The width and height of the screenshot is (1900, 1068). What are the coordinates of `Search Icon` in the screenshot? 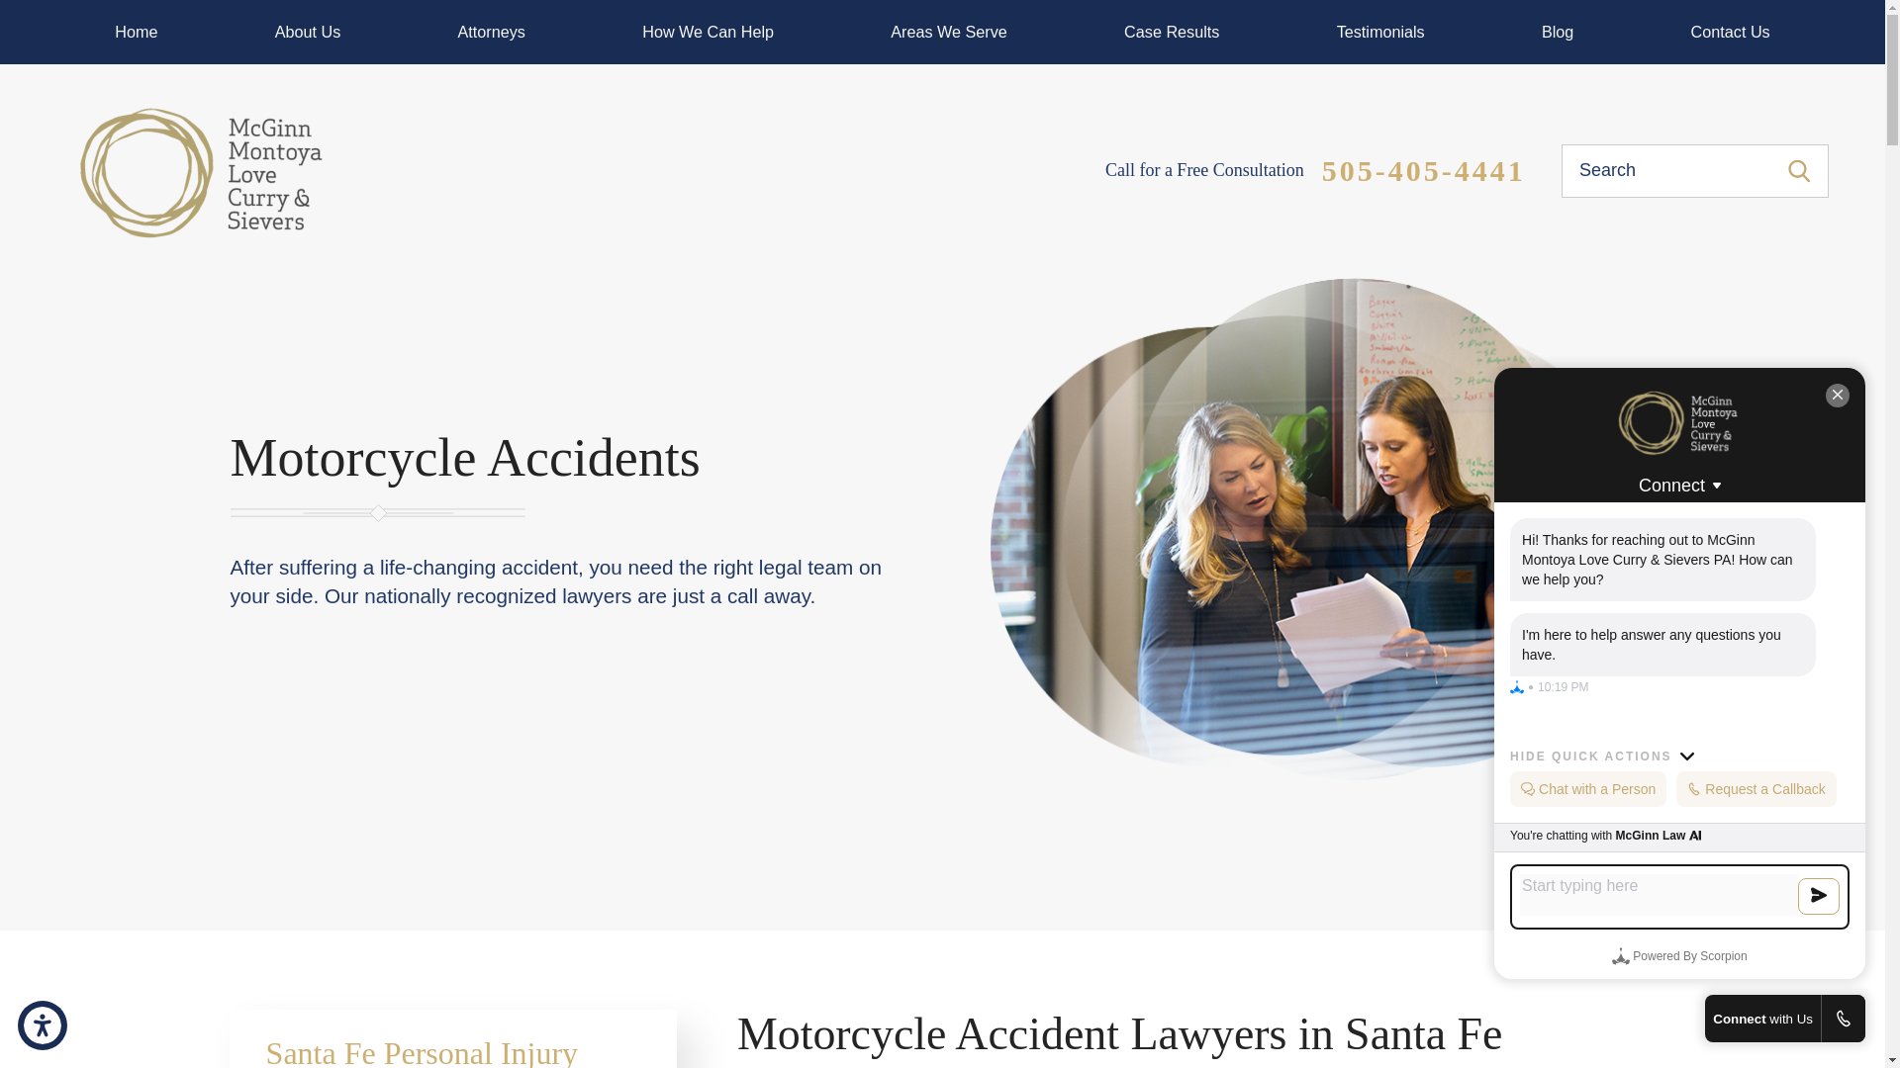 It's located at (1799, 171).